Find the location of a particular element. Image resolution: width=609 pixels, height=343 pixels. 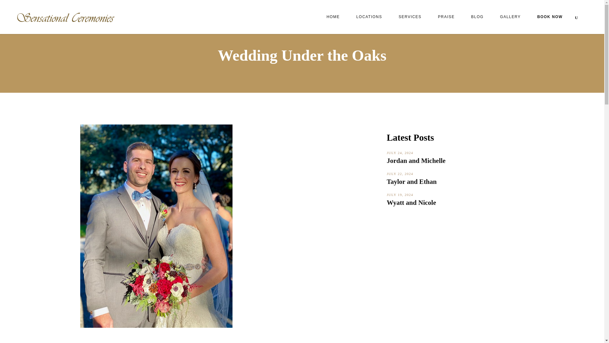

Jordan and Michelle is located at coordinates (416, 161).